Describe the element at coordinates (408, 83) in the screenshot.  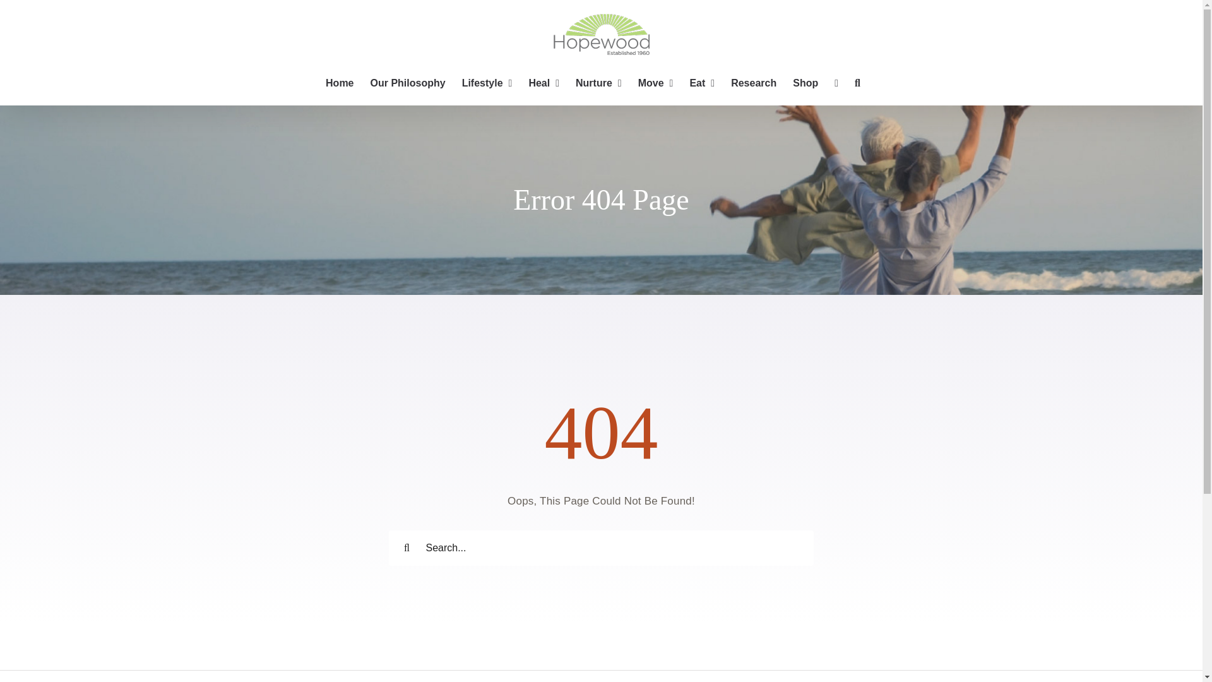
I see `Our Philosophy` at that location.